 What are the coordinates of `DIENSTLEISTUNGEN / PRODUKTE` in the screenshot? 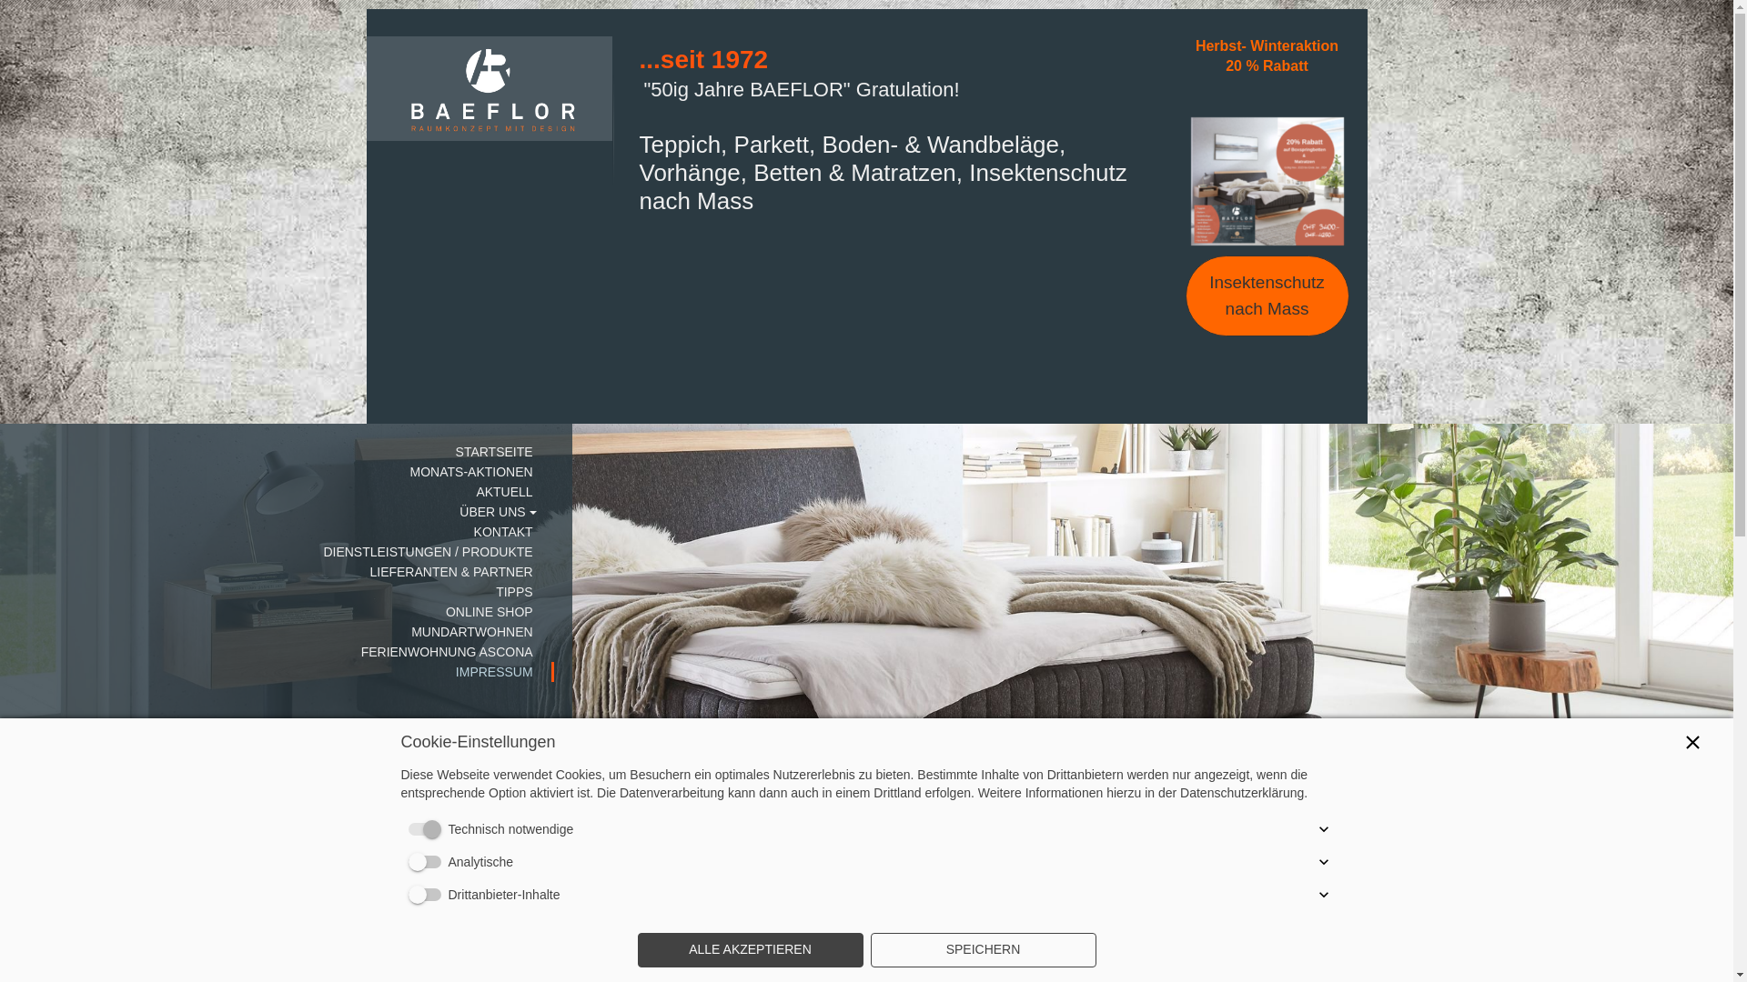 It's located at (277, 552).